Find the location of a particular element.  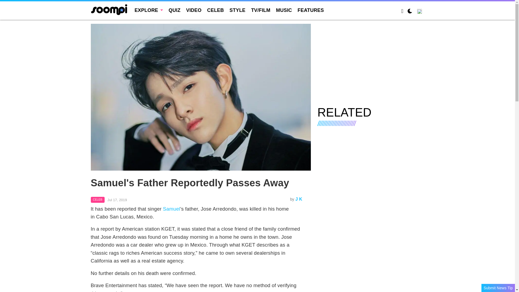

Articles by J K is located at coordinates (299, 199).